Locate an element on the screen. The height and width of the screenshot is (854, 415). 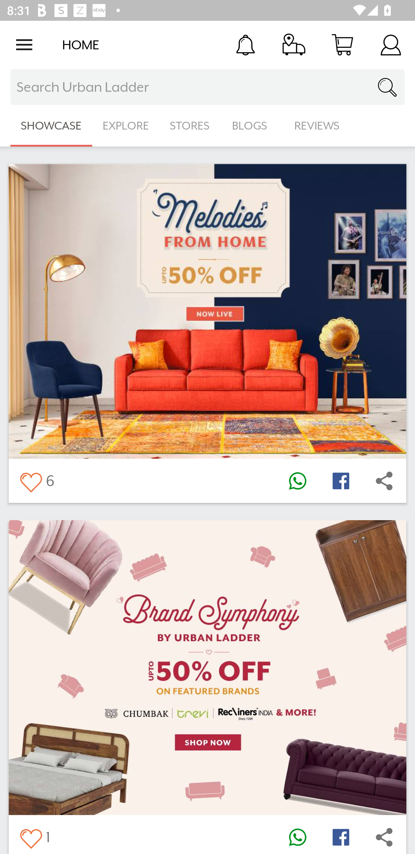
 is located at coordinates (384, 837).